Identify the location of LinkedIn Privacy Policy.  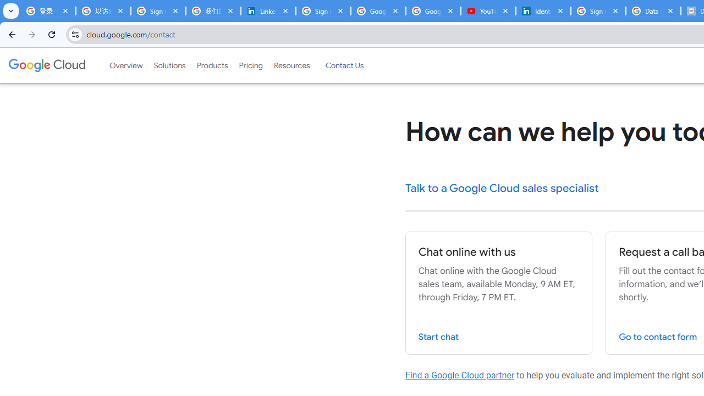
(268, 11).